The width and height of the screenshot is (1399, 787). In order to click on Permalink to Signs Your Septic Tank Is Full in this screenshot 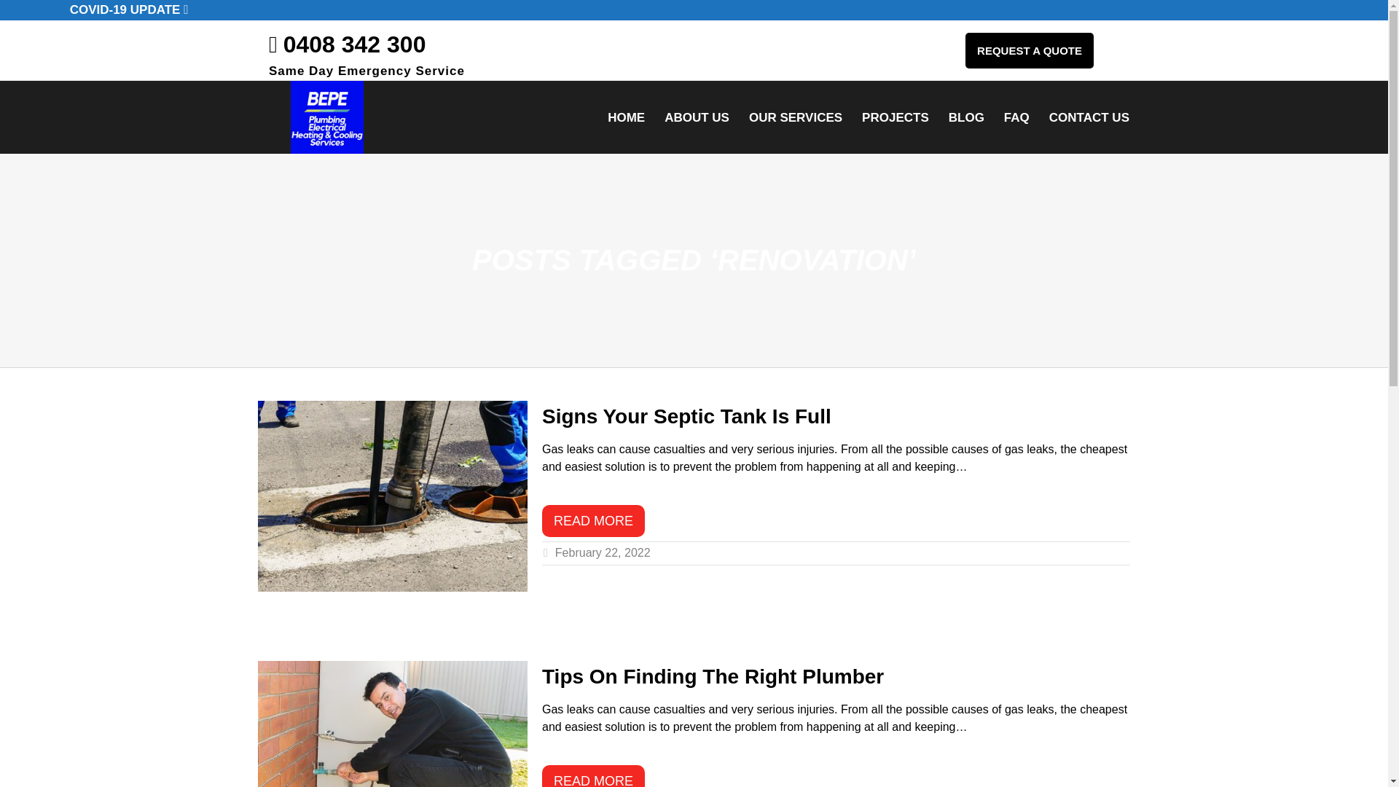, I will do `click(686, 417)`.